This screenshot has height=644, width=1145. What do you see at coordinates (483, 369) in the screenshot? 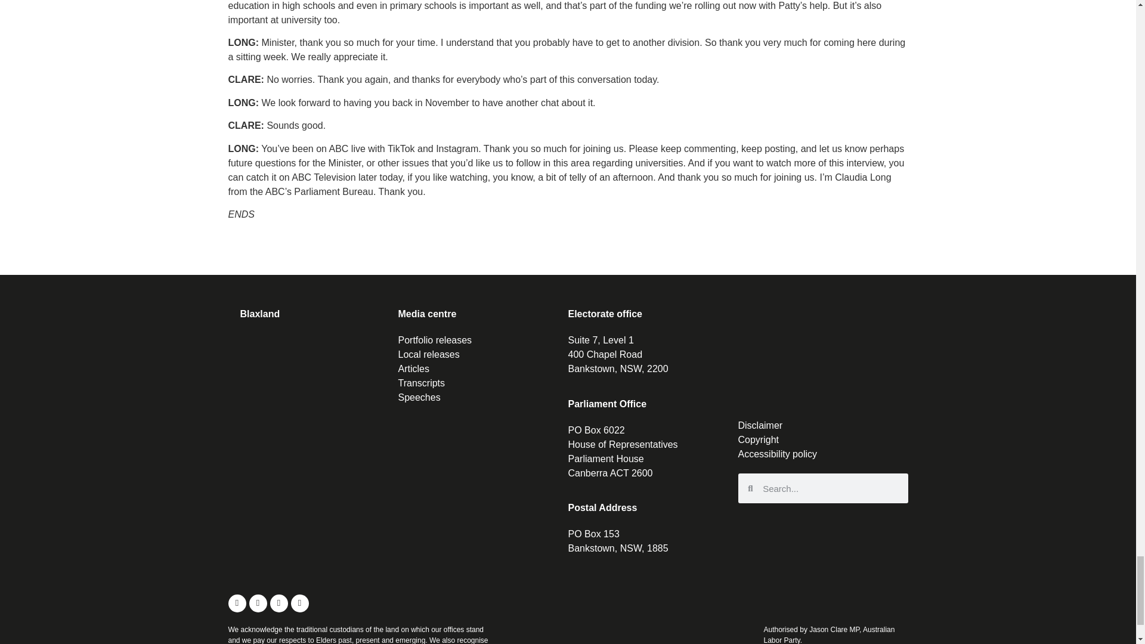
I see `Articles` at bounding box center [483, 369].